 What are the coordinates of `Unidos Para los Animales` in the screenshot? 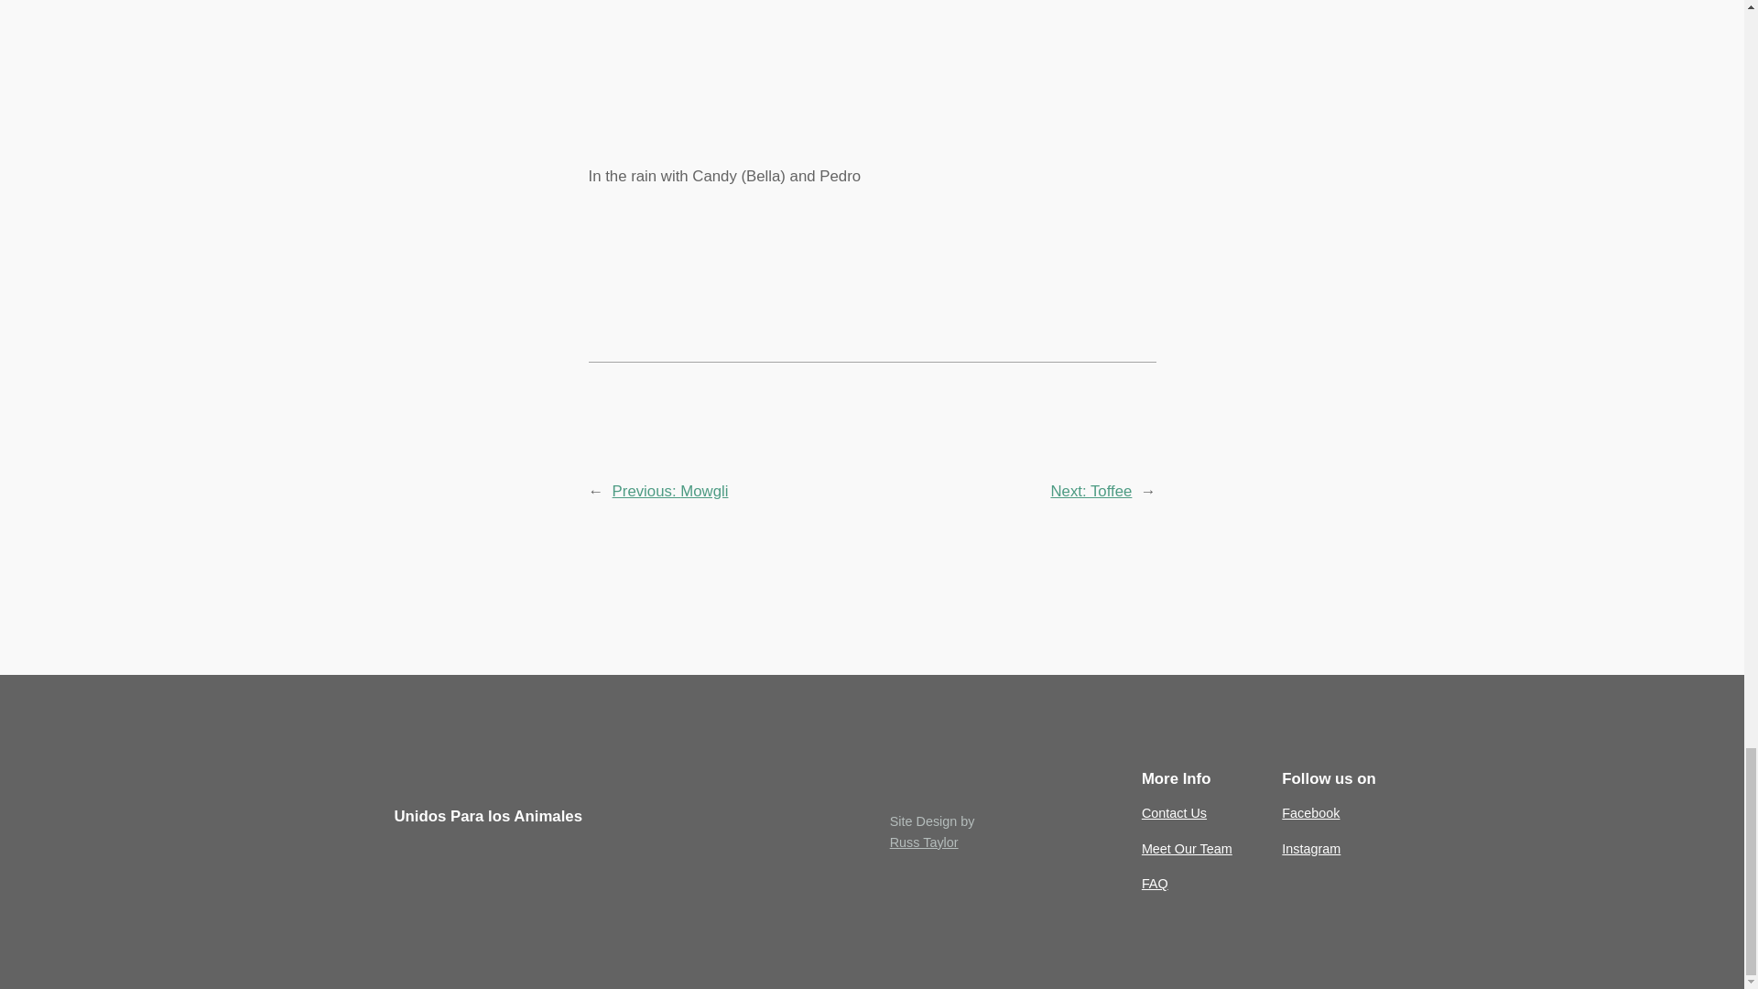 It's located at (487, 816).